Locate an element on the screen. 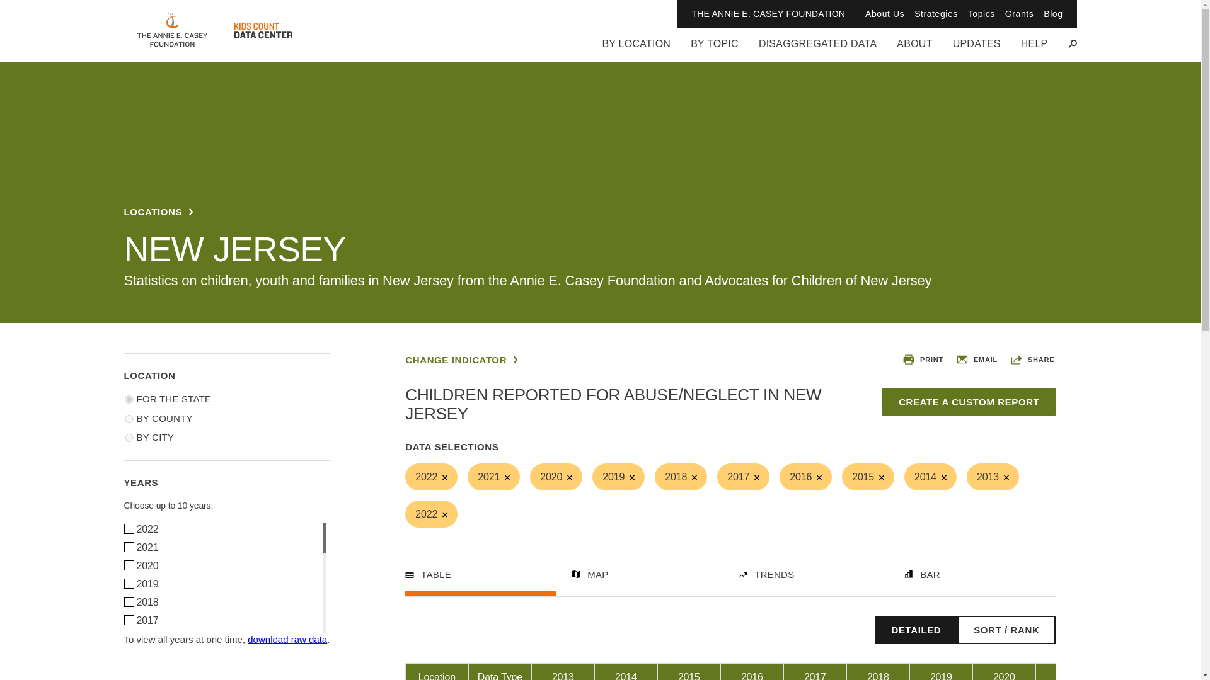 The height and width of the screenshot is (680, 1210). 2048 is located at coordinates (128, 546).